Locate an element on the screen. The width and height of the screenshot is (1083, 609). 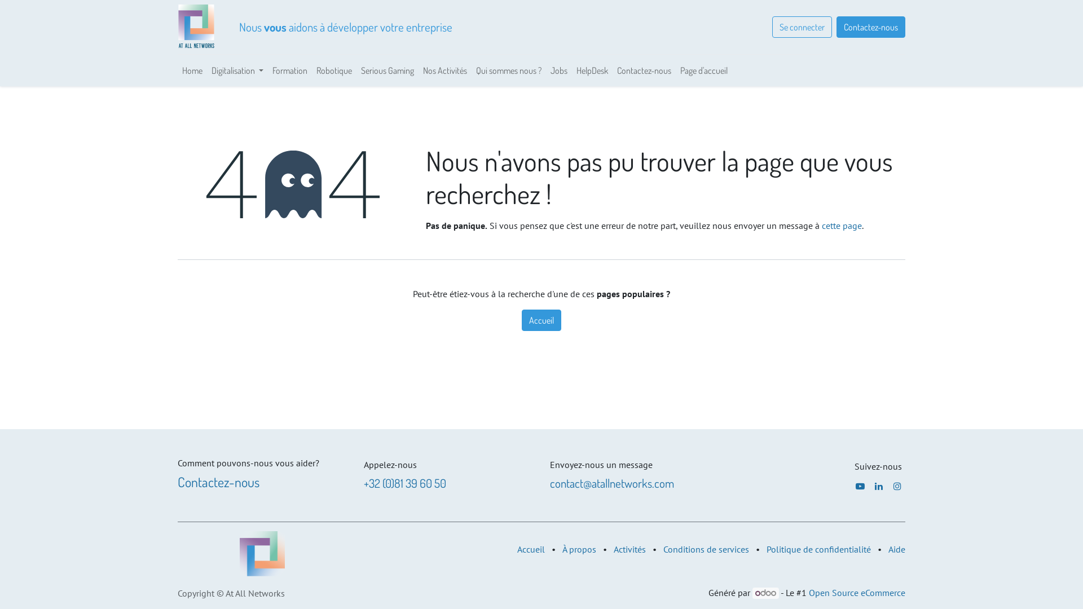
Contactez-nous is located at coordinates (644, 70).